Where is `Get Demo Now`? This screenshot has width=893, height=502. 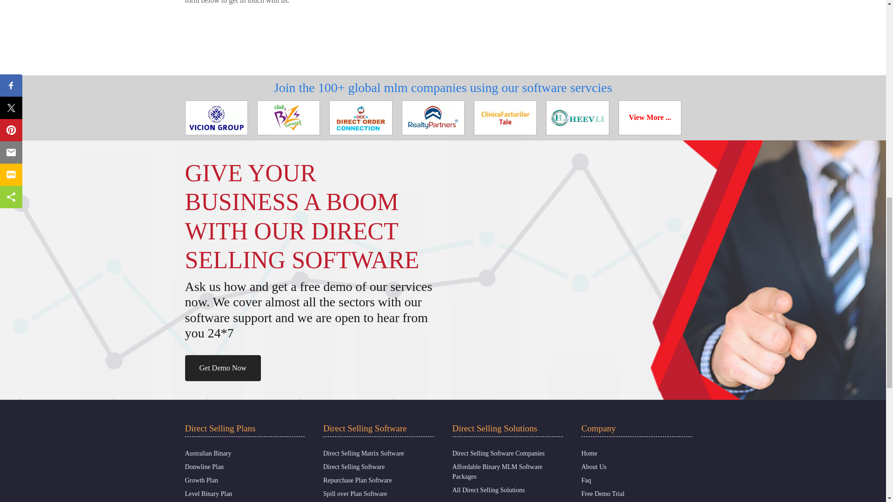
Get Demo Now is located at coordinates (222, 368).